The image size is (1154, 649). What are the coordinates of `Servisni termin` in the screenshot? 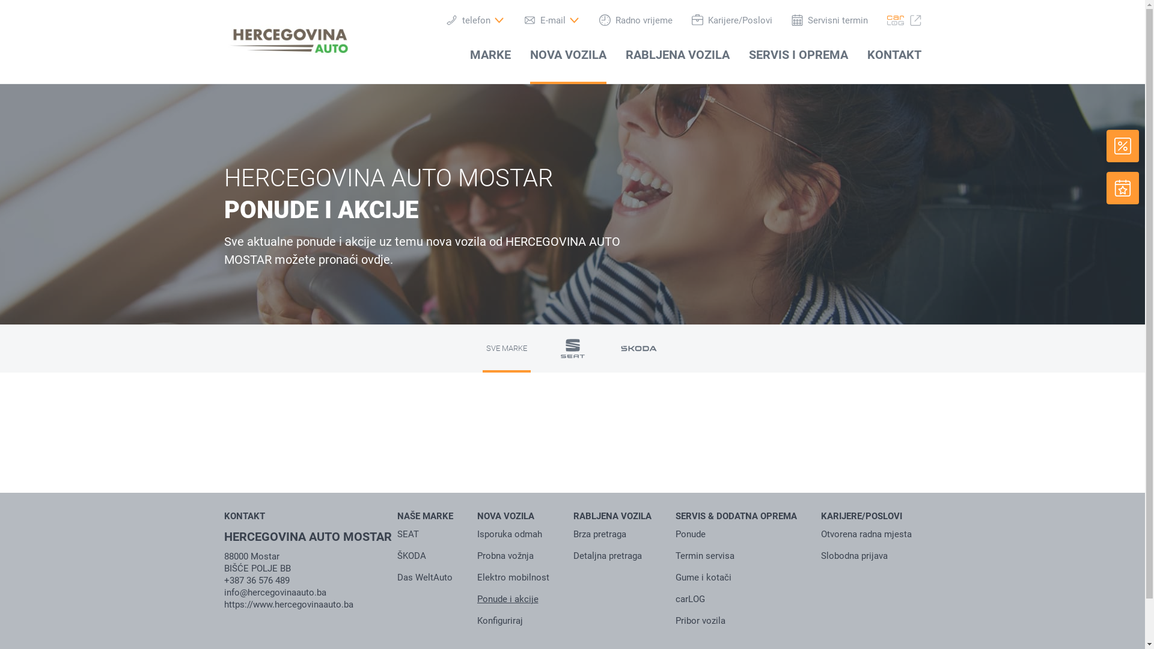 It's located at (829, 20).